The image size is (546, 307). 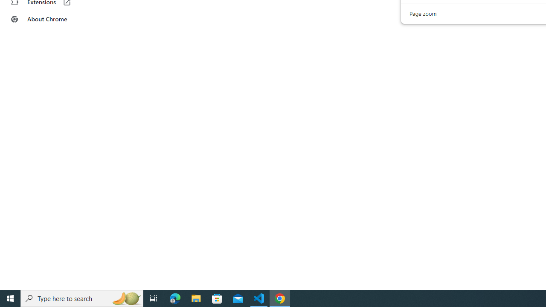 What do you see at coordinates (53, 19) in the screenshot?
I see `About Chrome` at bounding box center [53, 19].